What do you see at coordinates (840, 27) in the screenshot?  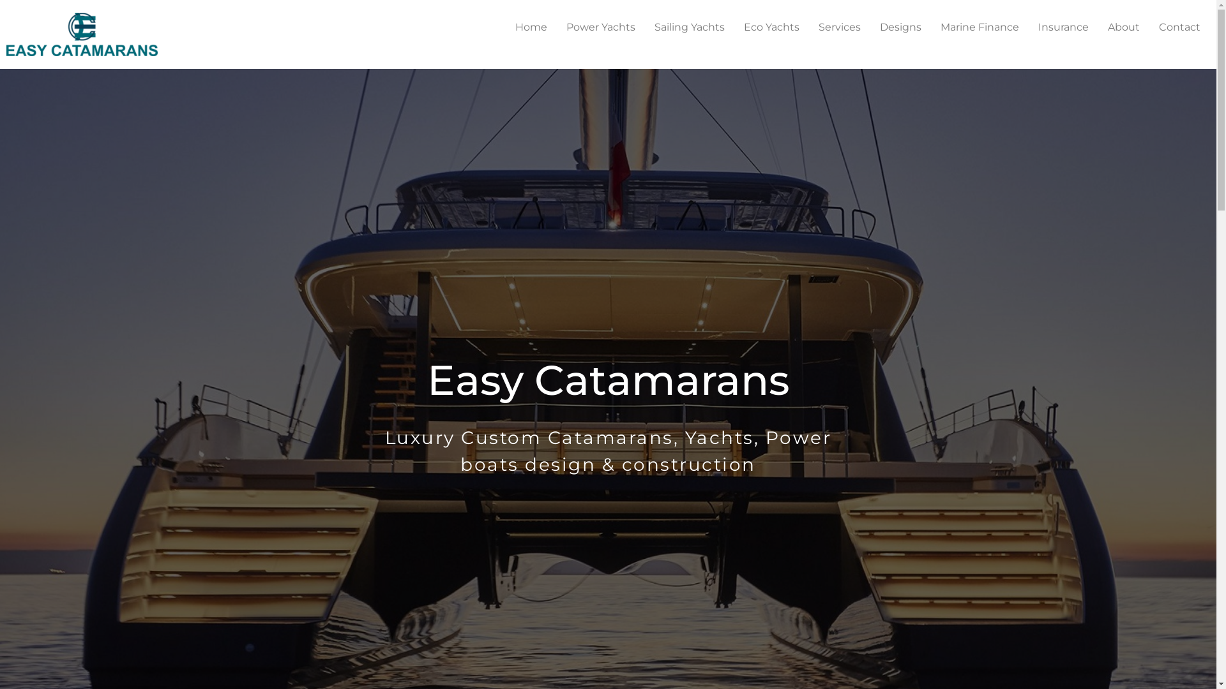 I see `Services` at bounding box center [840, 27].